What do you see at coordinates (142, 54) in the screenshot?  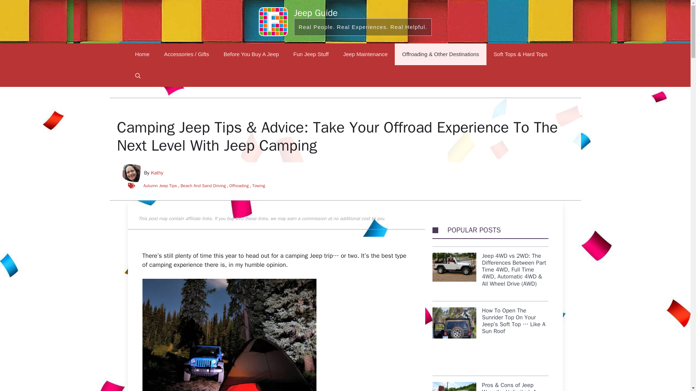 I see `Home` at bounding box center [142, 54].